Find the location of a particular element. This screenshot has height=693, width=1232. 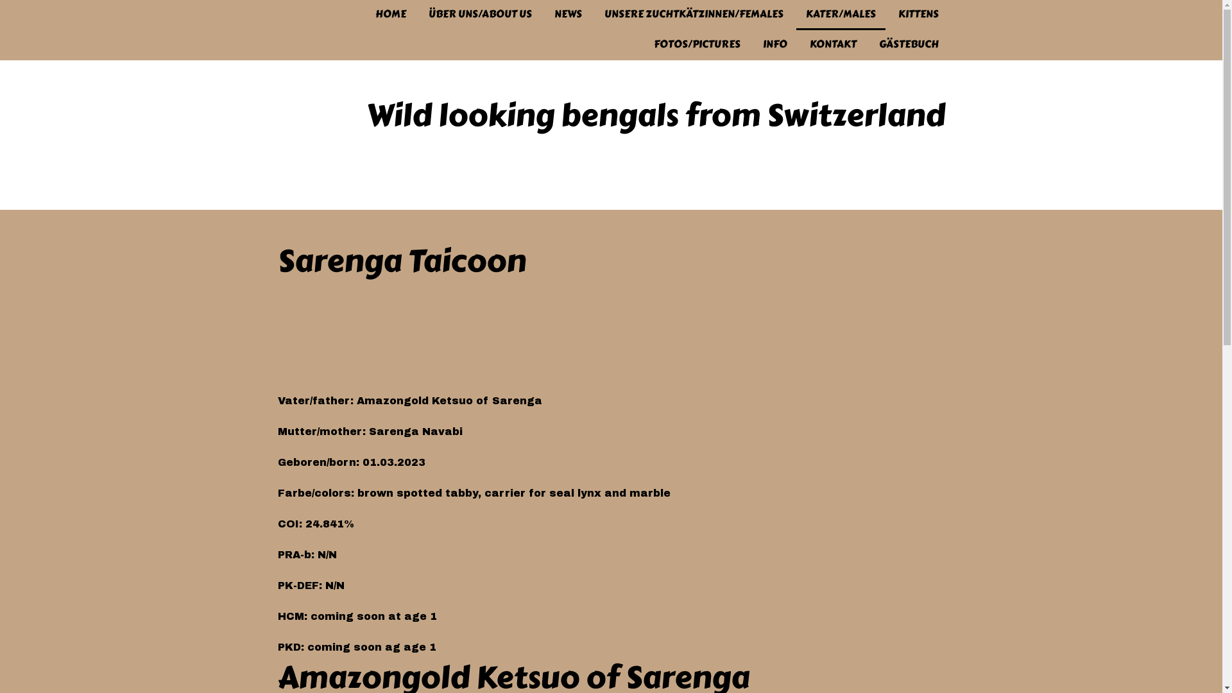

FOTOS/PICTURES is located at coordinates (697, 45).